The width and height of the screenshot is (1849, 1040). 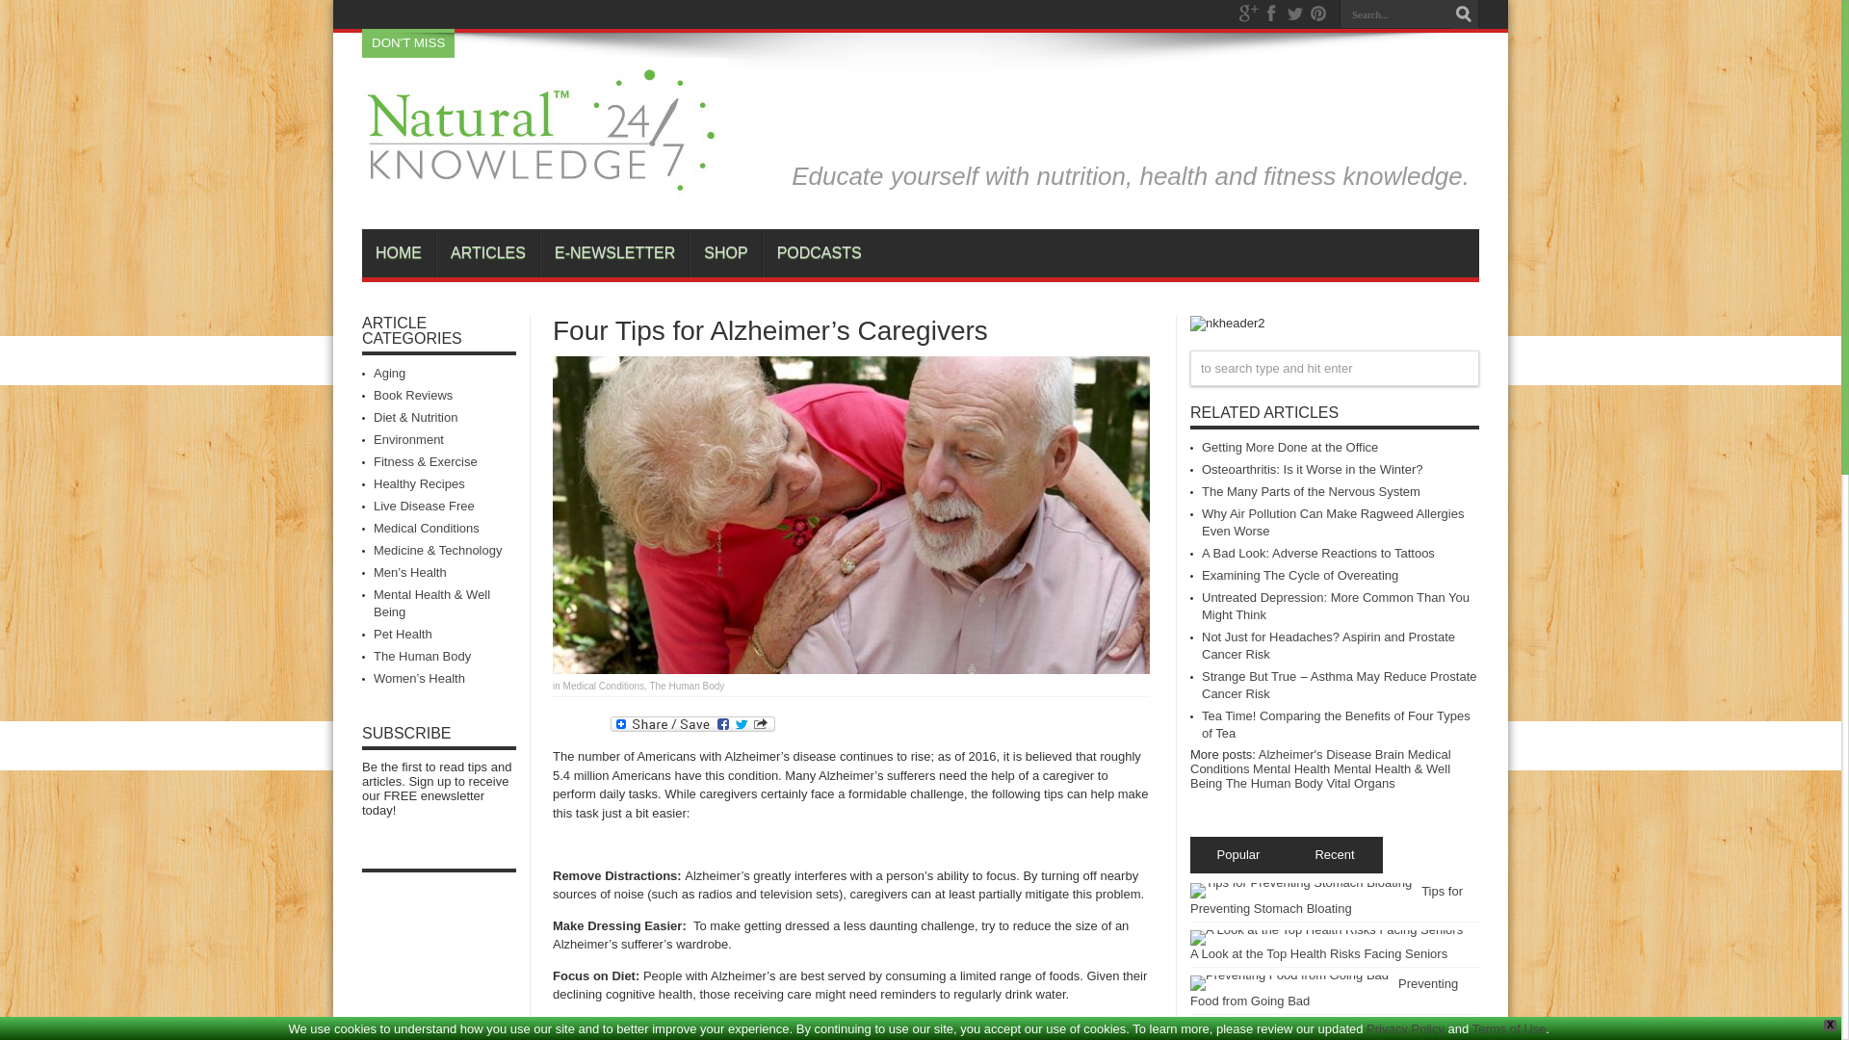 I want to click on Twitter, so click(x=1294, y=13).